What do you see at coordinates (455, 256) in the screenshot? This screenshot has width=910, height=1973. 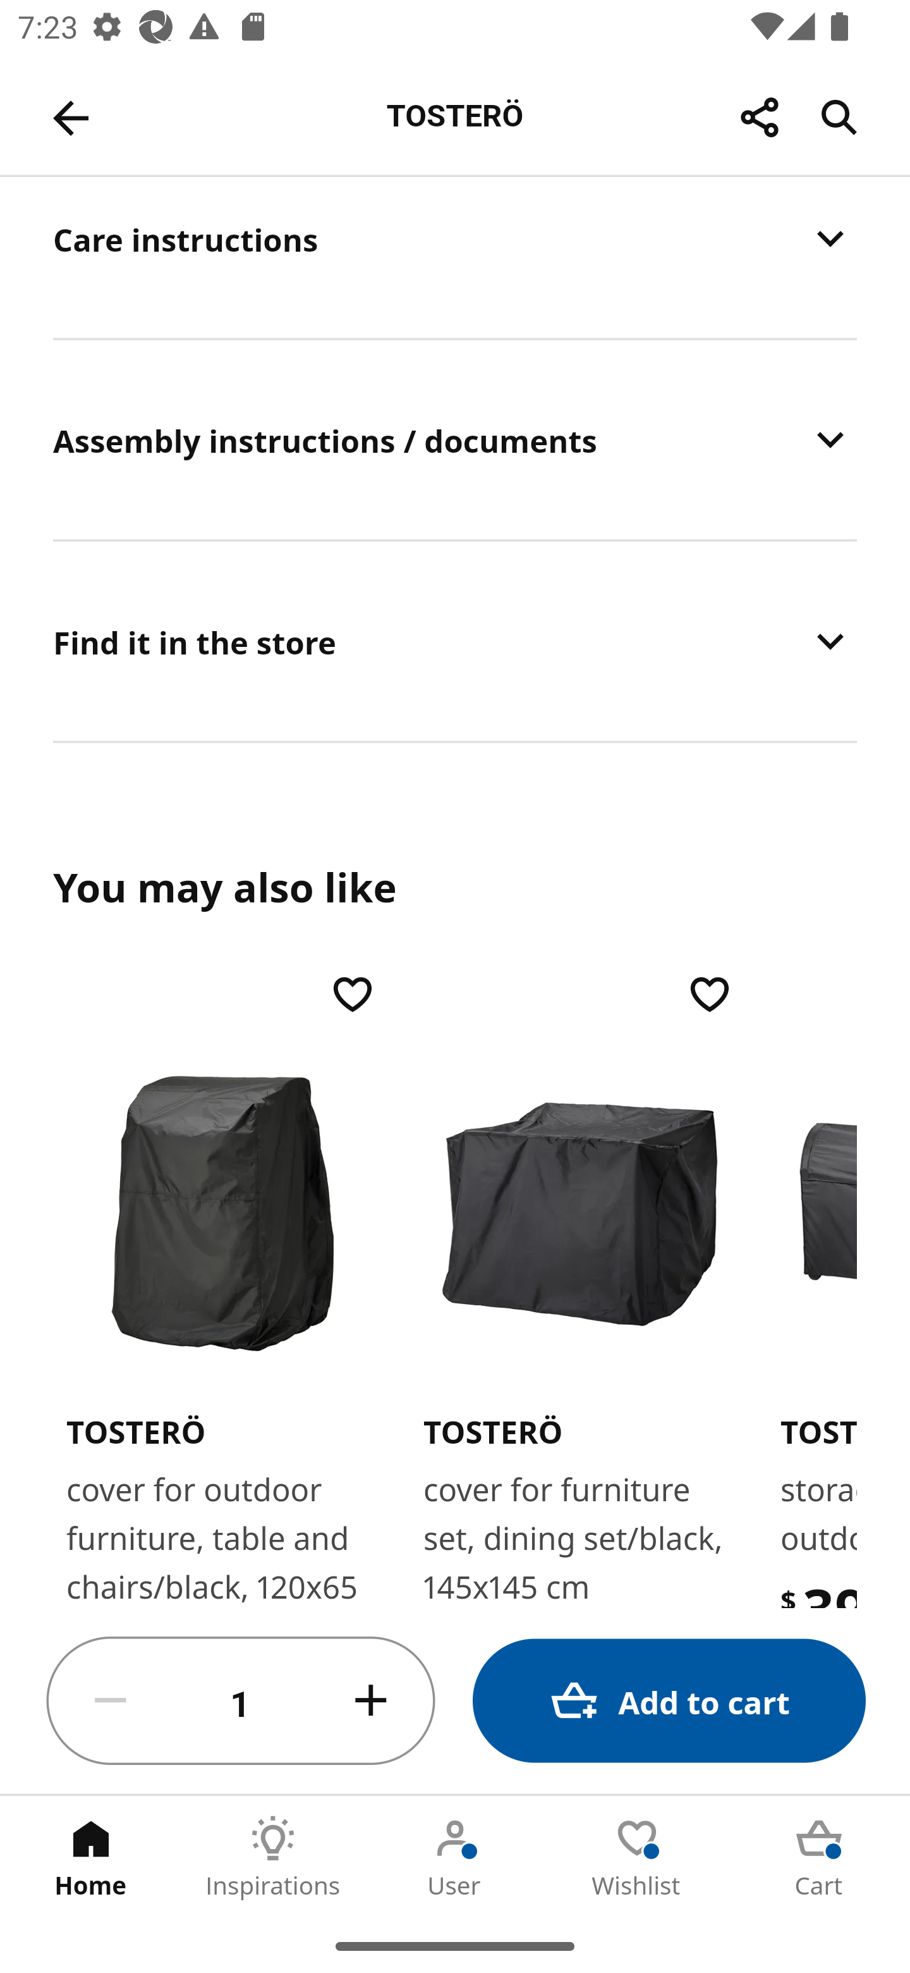 I see `Care instructions` at bounding box center [455, 256].